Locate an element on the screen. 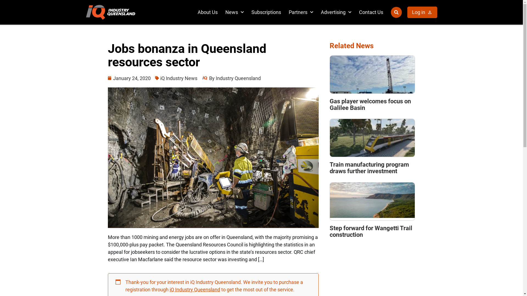 This screenshot has width=527, height=296. Contact Us is located at coordinates (371, 12).